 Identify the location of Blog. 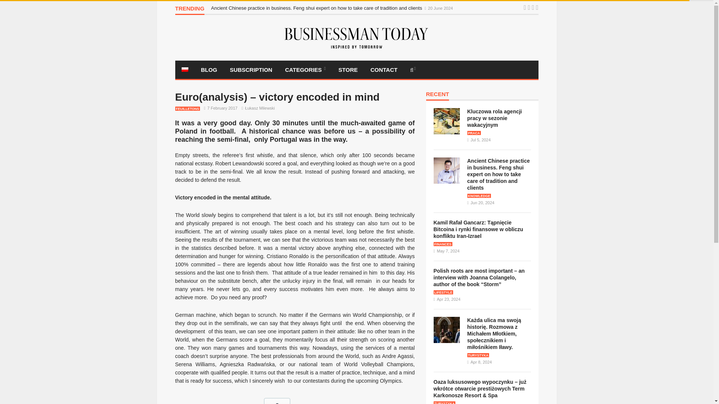
(209, 70).